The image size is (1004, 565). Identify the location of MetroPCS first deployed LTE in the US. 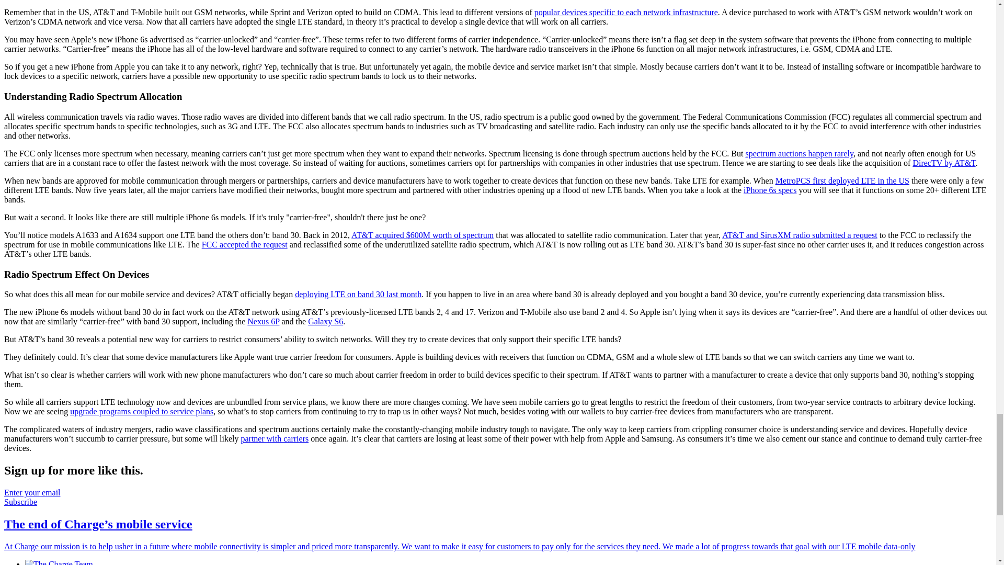
(842, 180).